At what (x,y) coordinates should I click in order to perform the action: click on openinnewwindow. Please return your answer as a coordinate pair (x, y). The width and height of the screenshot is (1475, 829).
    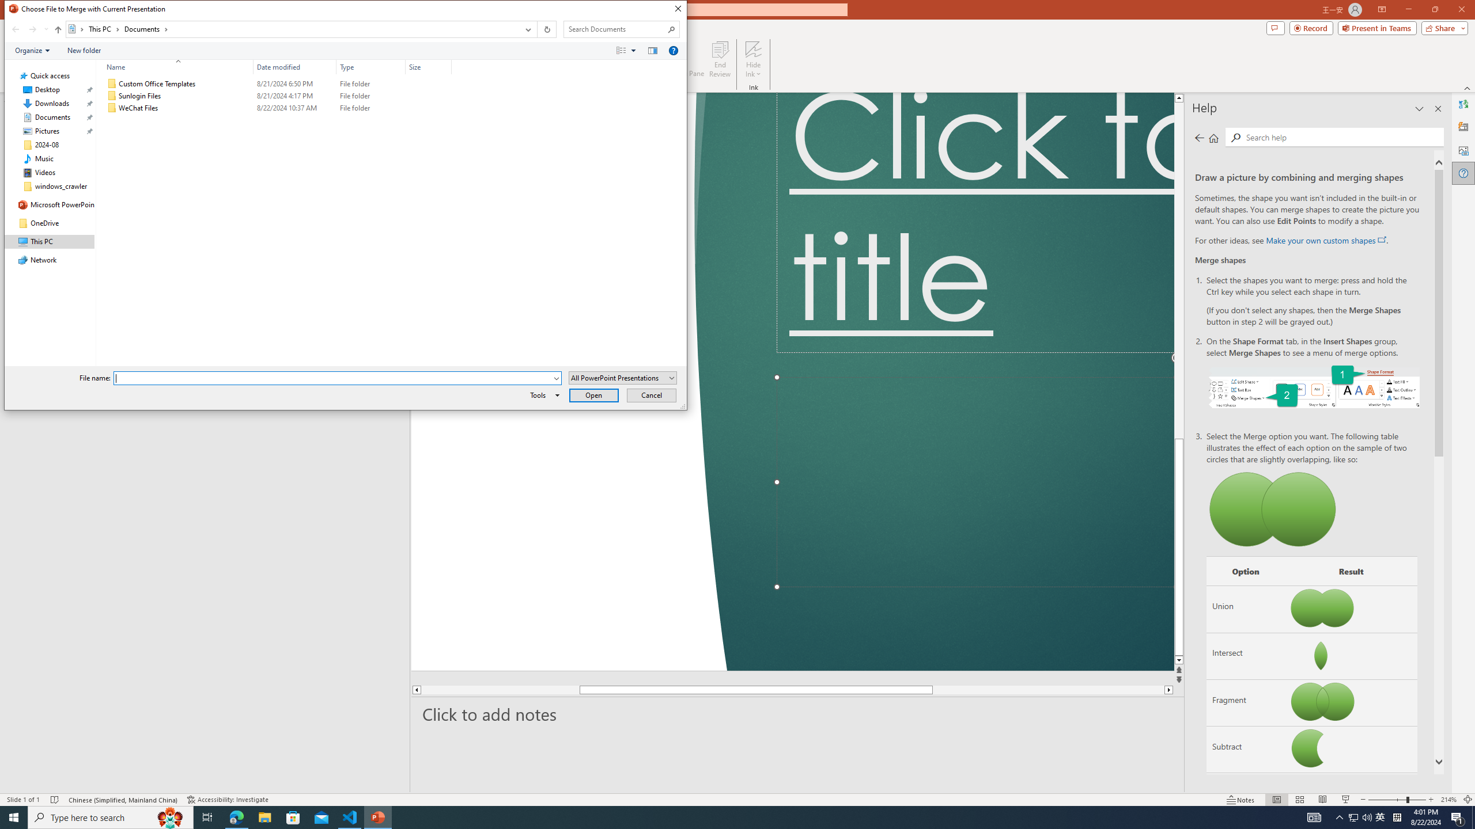
    Looking at the image, I should click on (1382, 240).